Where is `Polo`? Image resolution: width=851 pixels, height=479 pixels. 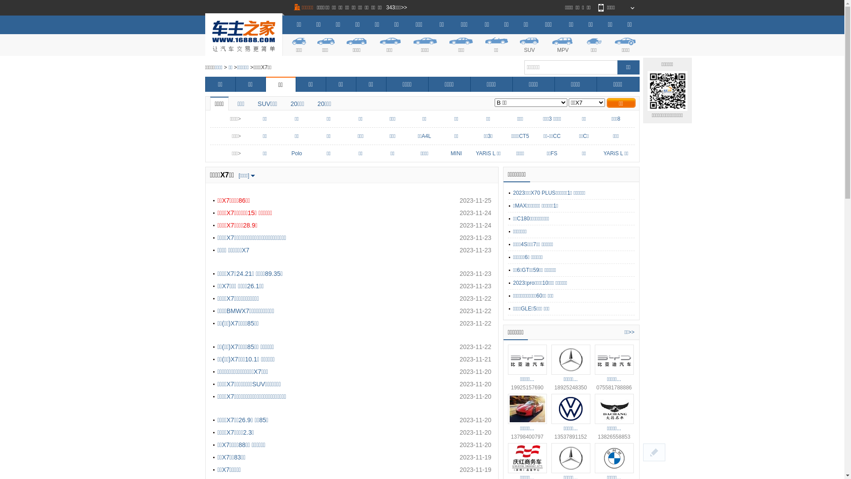
Polo is located at coordinates (297, 153).